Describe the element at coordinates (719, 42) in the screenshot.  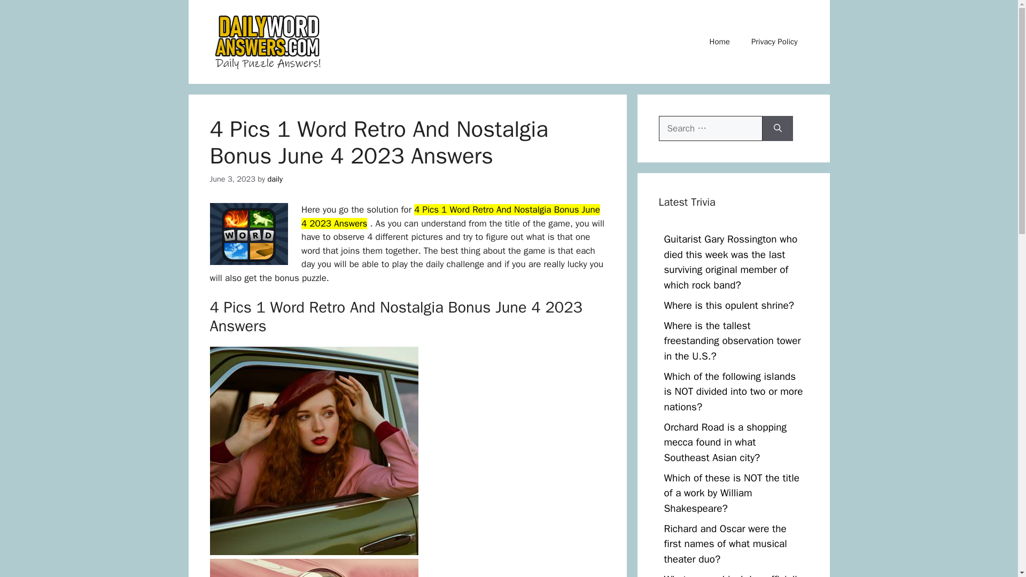
I see `Home` at that location.